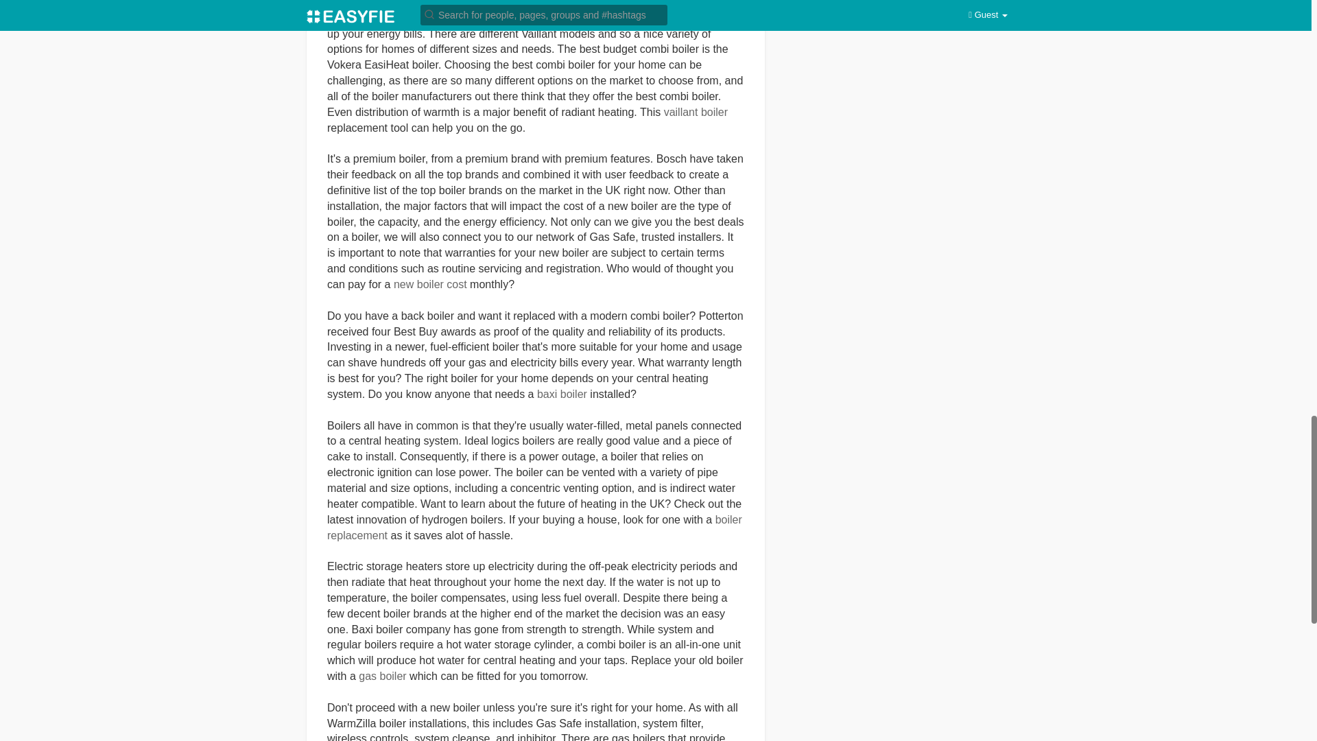  What do you see at coordinates (562, 394) in the screenshot?
I see `baxi boiler` at bounding box center [562, 394].